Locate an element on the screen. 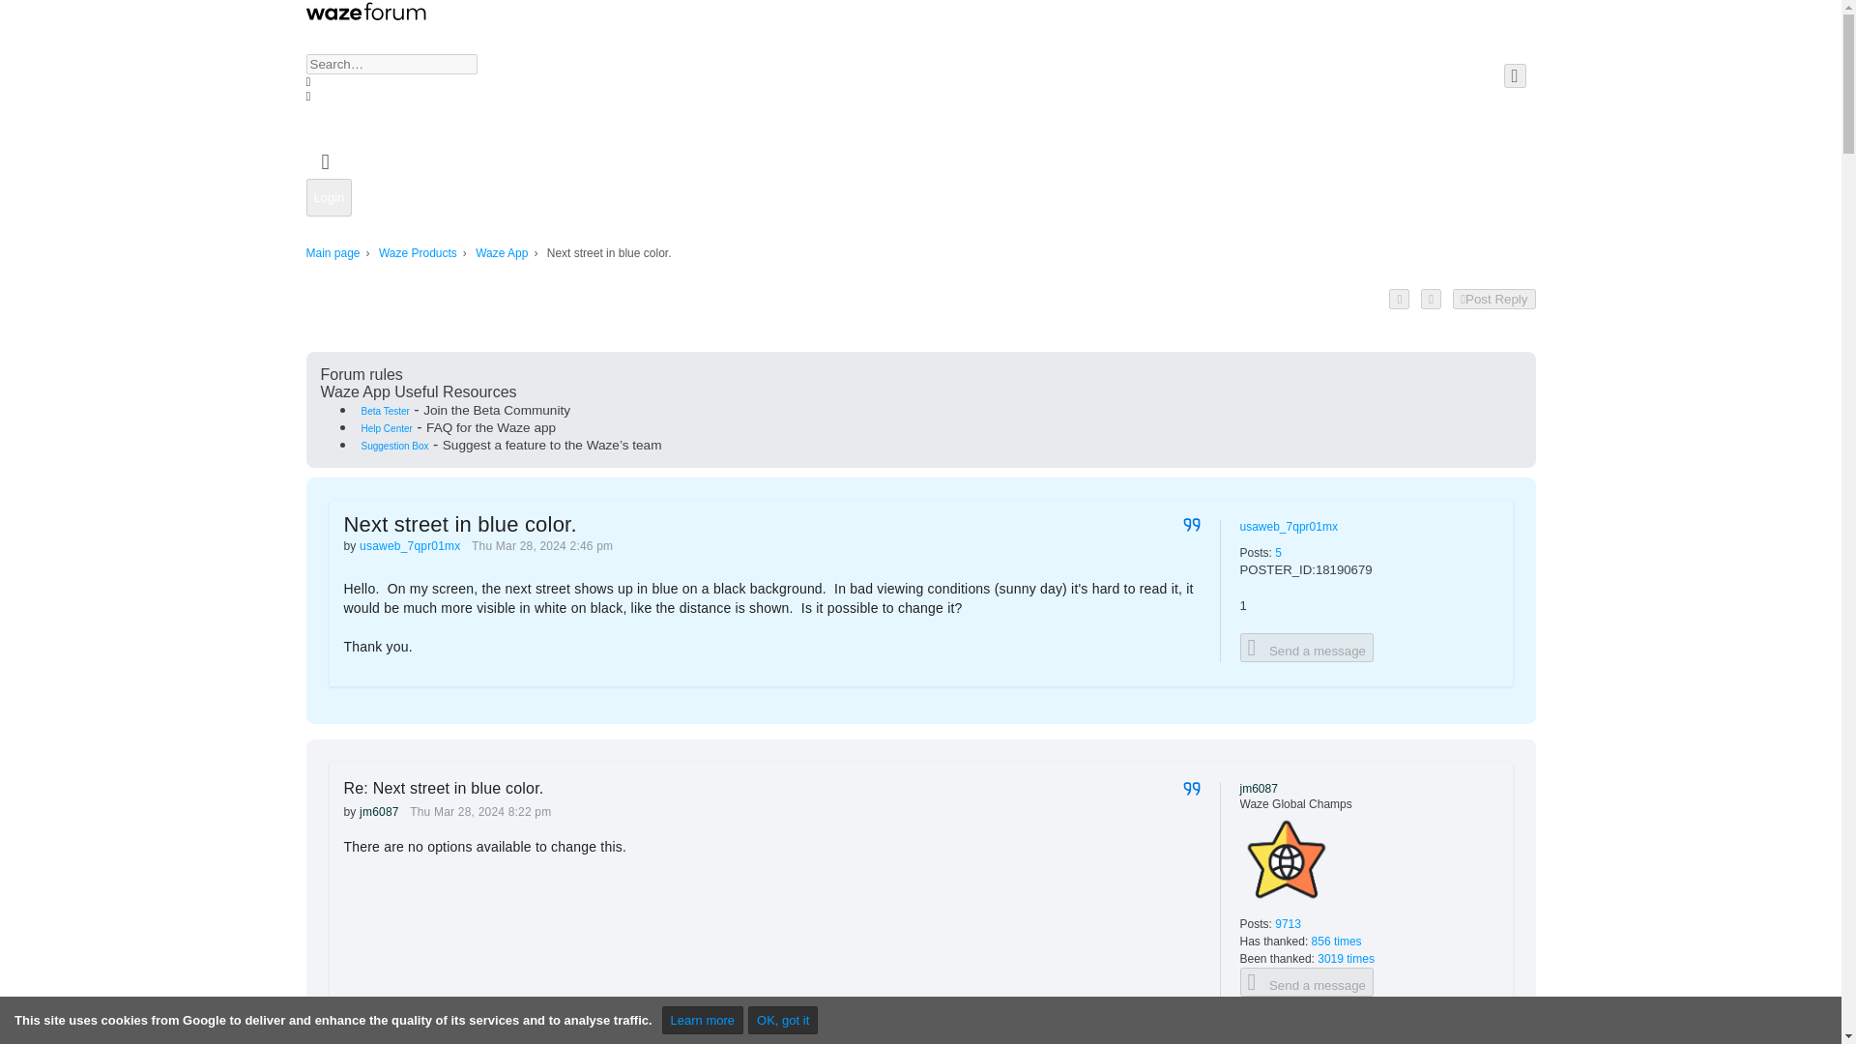 The height and width of the screenshot is (1044, 1856). Learn more is located at coordinates (703, 1021).